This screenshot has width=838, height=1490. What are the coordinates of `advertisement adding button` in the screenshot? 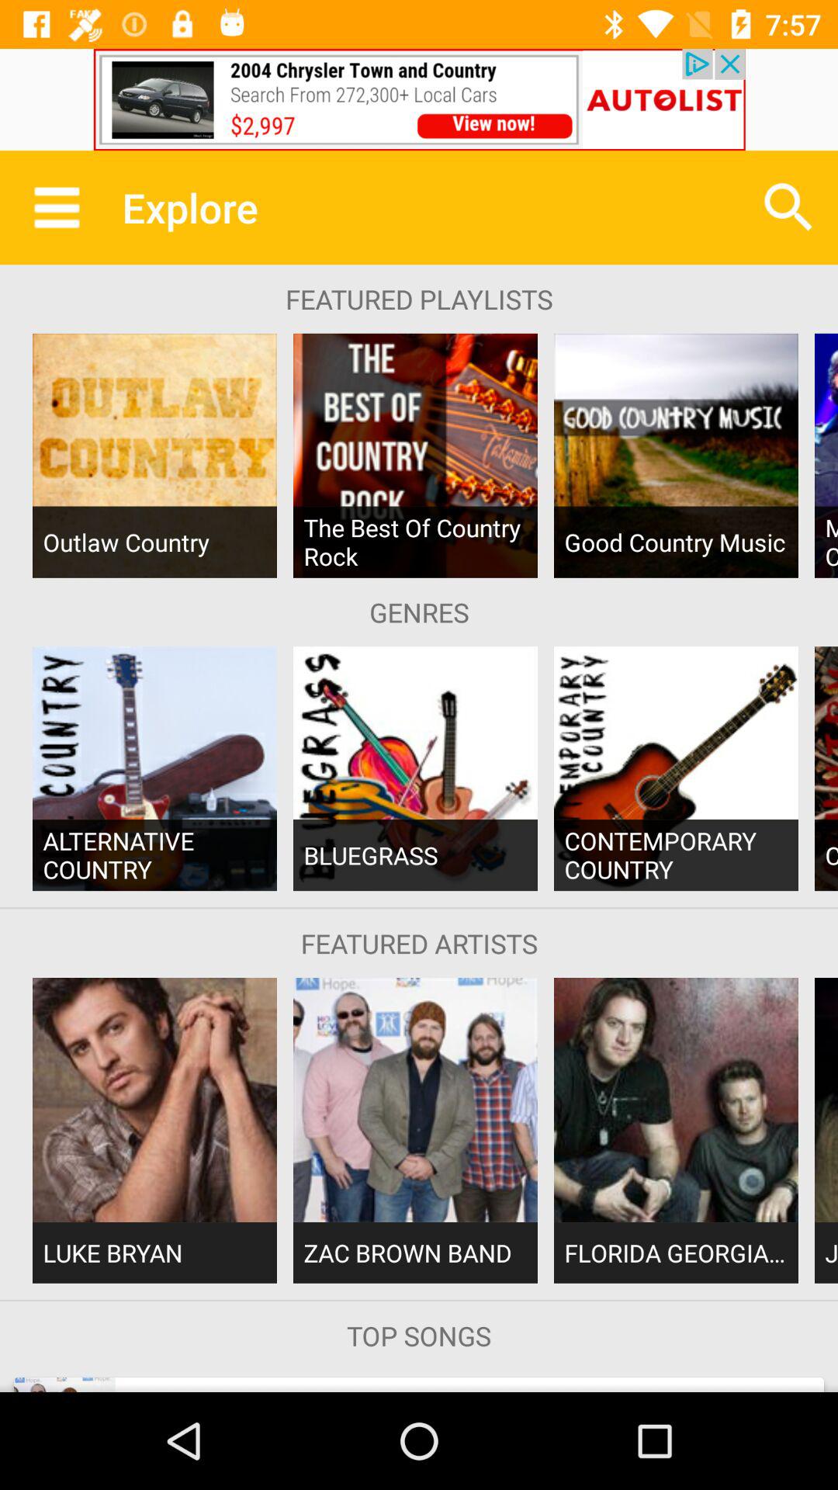 It's located at (419, 99).